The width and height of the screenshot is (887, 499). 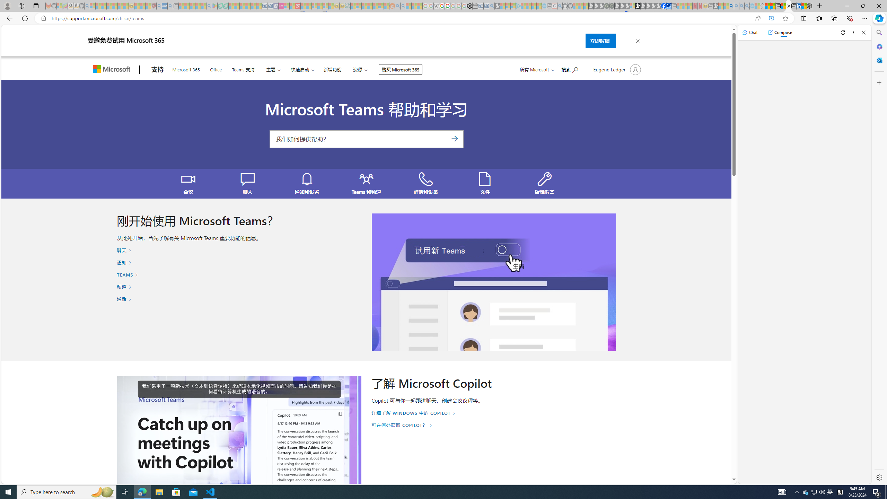 I want to click on 14 Common Myths Debunked By Scientific Facts - Sleeping, so click(x=309, y=6).